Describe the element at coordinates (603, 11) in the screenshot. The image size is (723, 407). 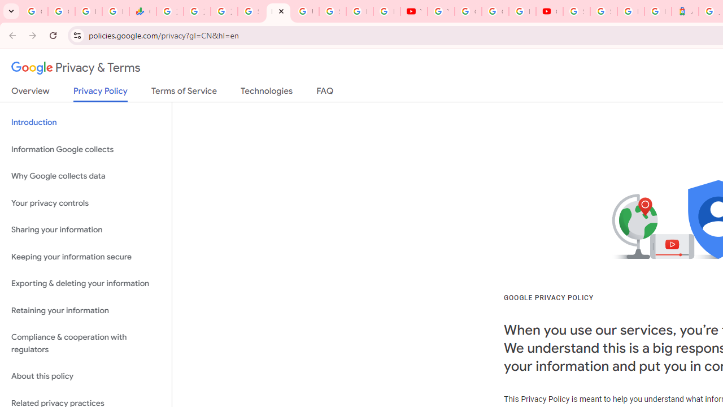
I see `Sign in - Google Accounts` at that location.